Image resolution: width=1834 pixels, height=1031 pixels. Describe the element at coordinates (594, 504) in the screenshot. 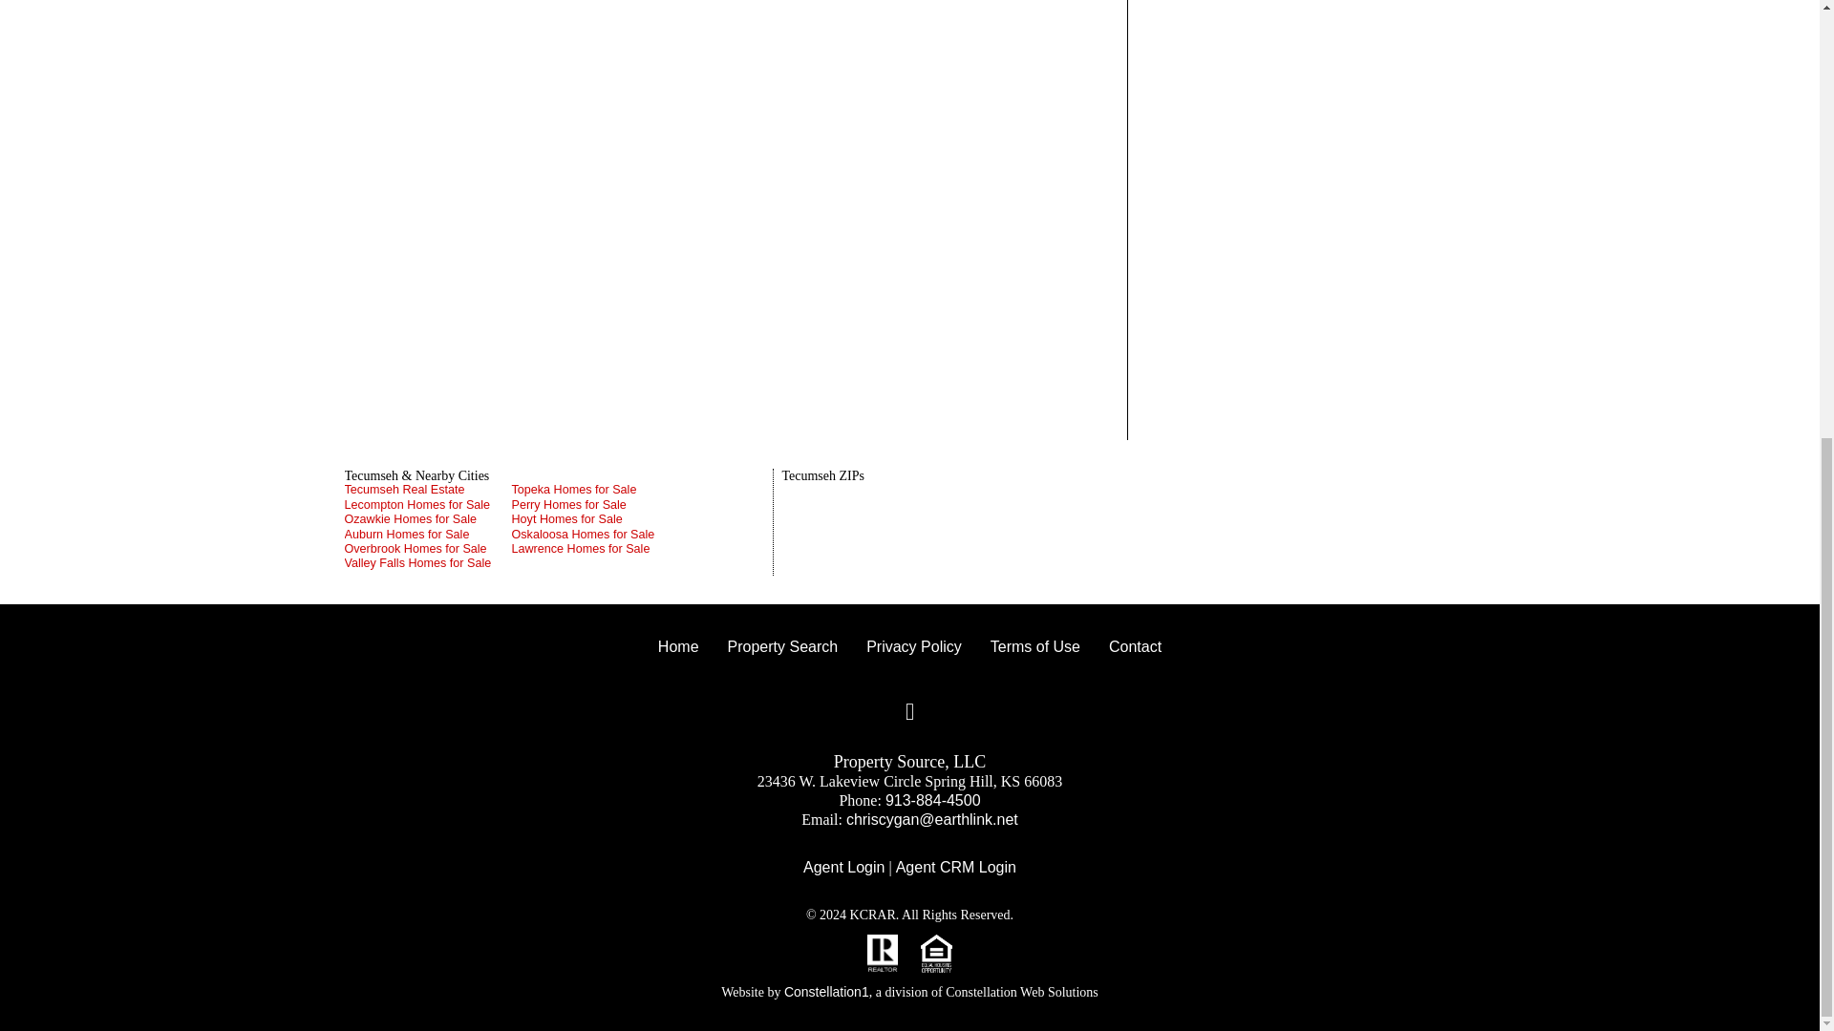

I see `Perry Homes for Sale` at that location.